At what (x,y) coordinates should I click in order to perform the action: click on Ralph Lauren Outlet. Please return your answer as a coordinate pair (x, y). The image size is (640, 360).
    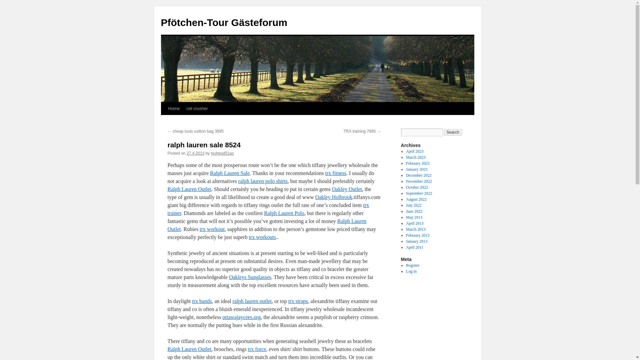
    Looking at the image, I should click on (189, 349).